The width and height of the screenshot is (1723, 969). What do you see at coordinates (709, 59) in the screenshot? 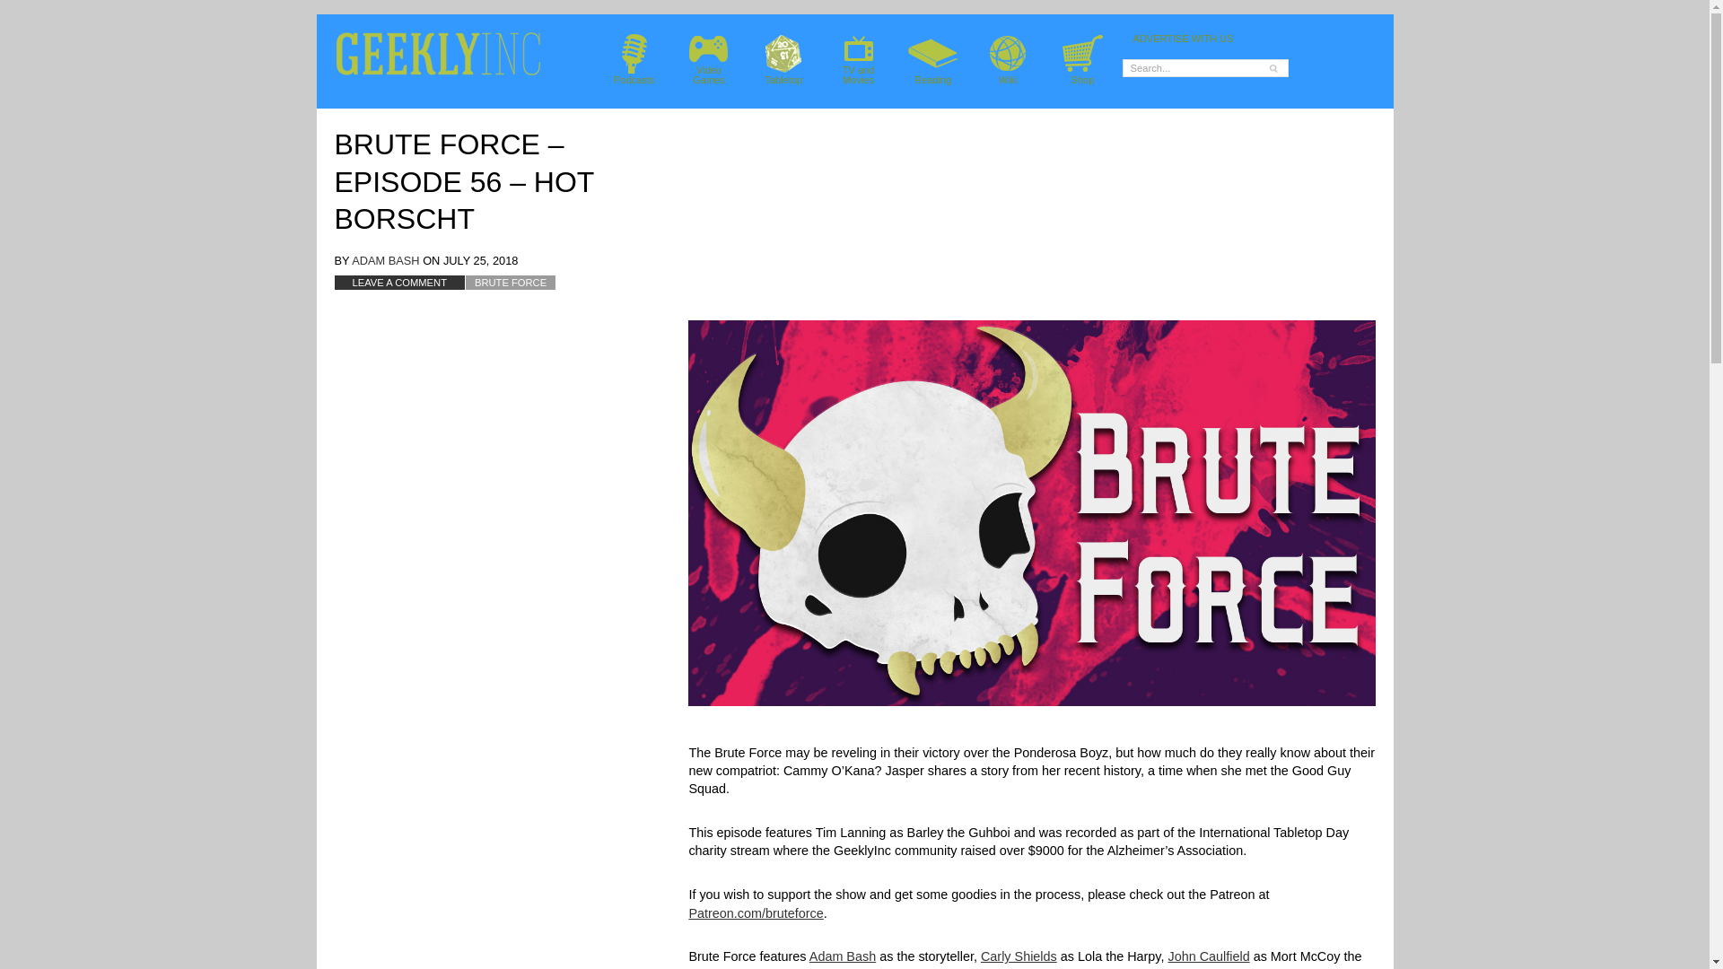
I see `Wiki` at bounding box center [709, 59].